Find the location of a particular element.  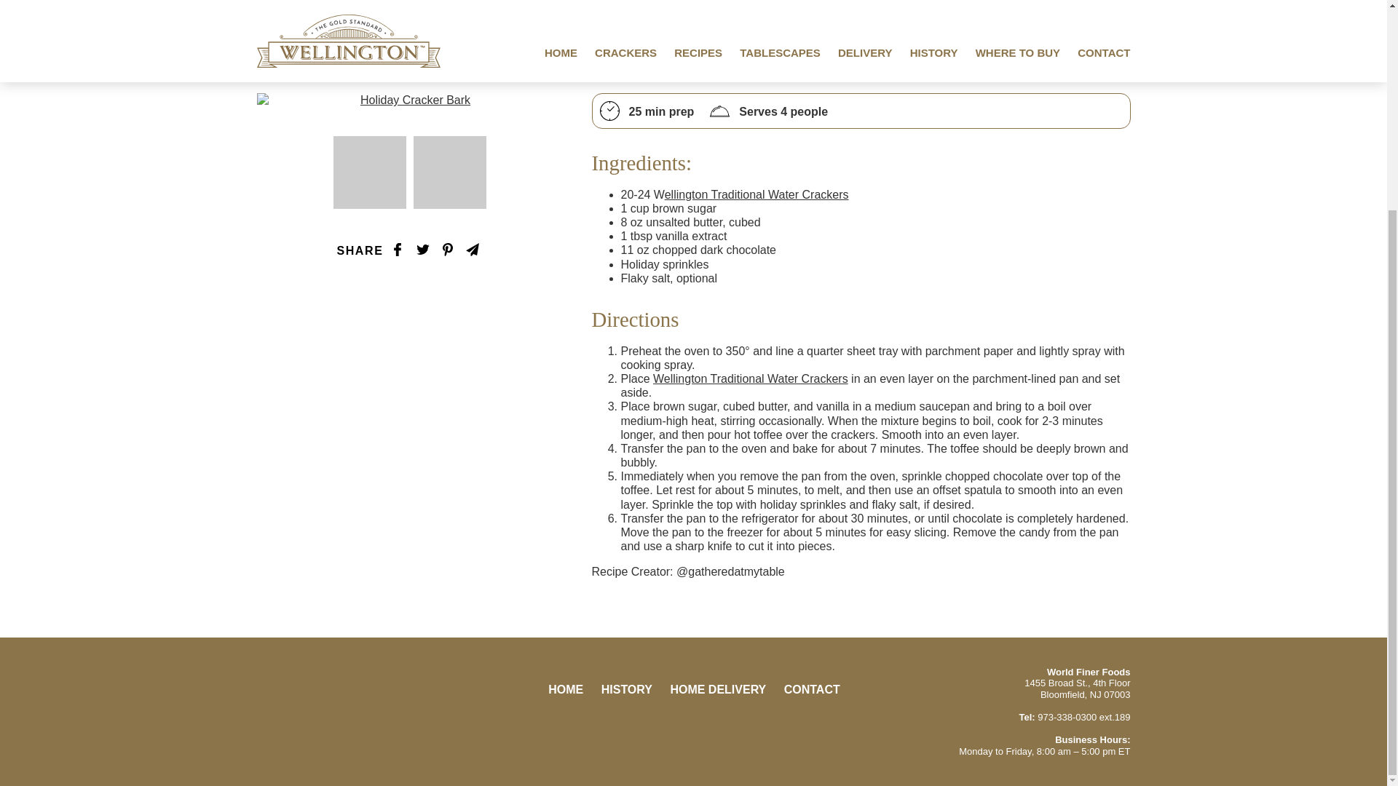

Facebook is located at coordinates (674, 730).